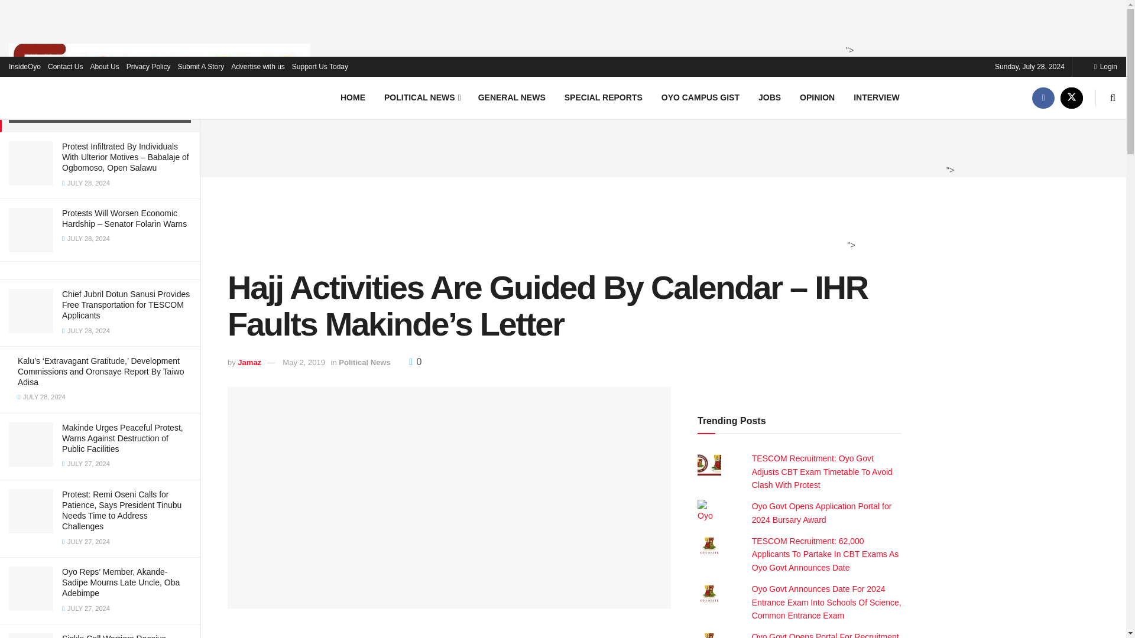  I want to click on HOME, so click(352, 97).